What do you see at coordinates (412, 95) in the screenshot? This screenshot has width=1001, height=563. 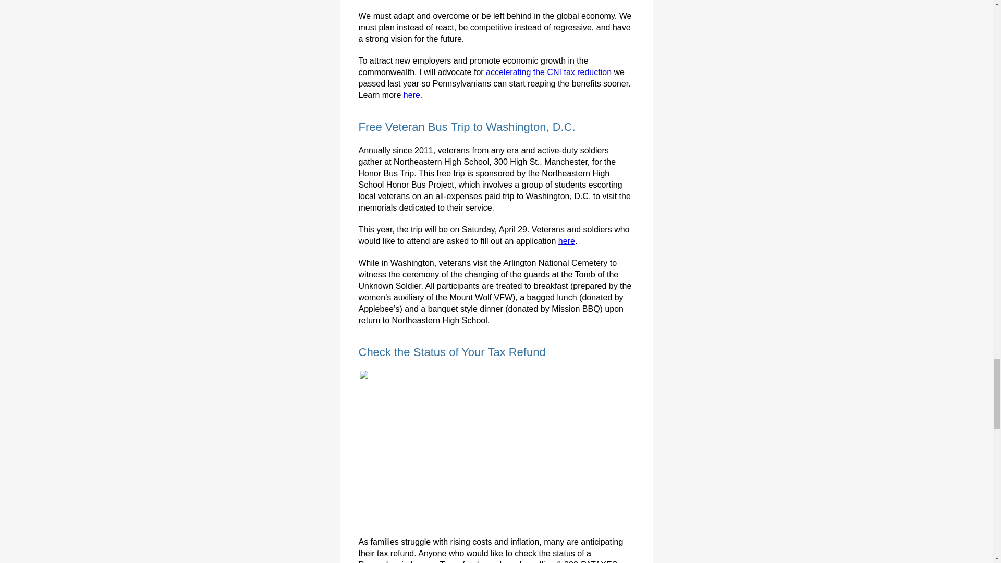 I see `here` at bounding box center [412, 95].